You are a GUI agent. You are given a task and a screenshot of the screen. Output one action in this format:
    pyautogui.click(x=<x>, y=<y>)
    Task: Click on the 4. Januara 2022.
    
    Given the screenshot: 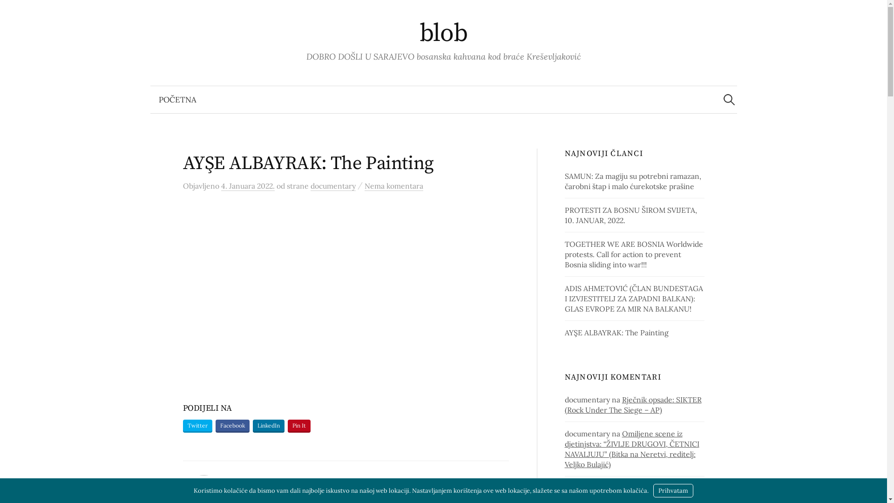 What is the action you would take?
    pyautogui.click(x=248, y=186)
    